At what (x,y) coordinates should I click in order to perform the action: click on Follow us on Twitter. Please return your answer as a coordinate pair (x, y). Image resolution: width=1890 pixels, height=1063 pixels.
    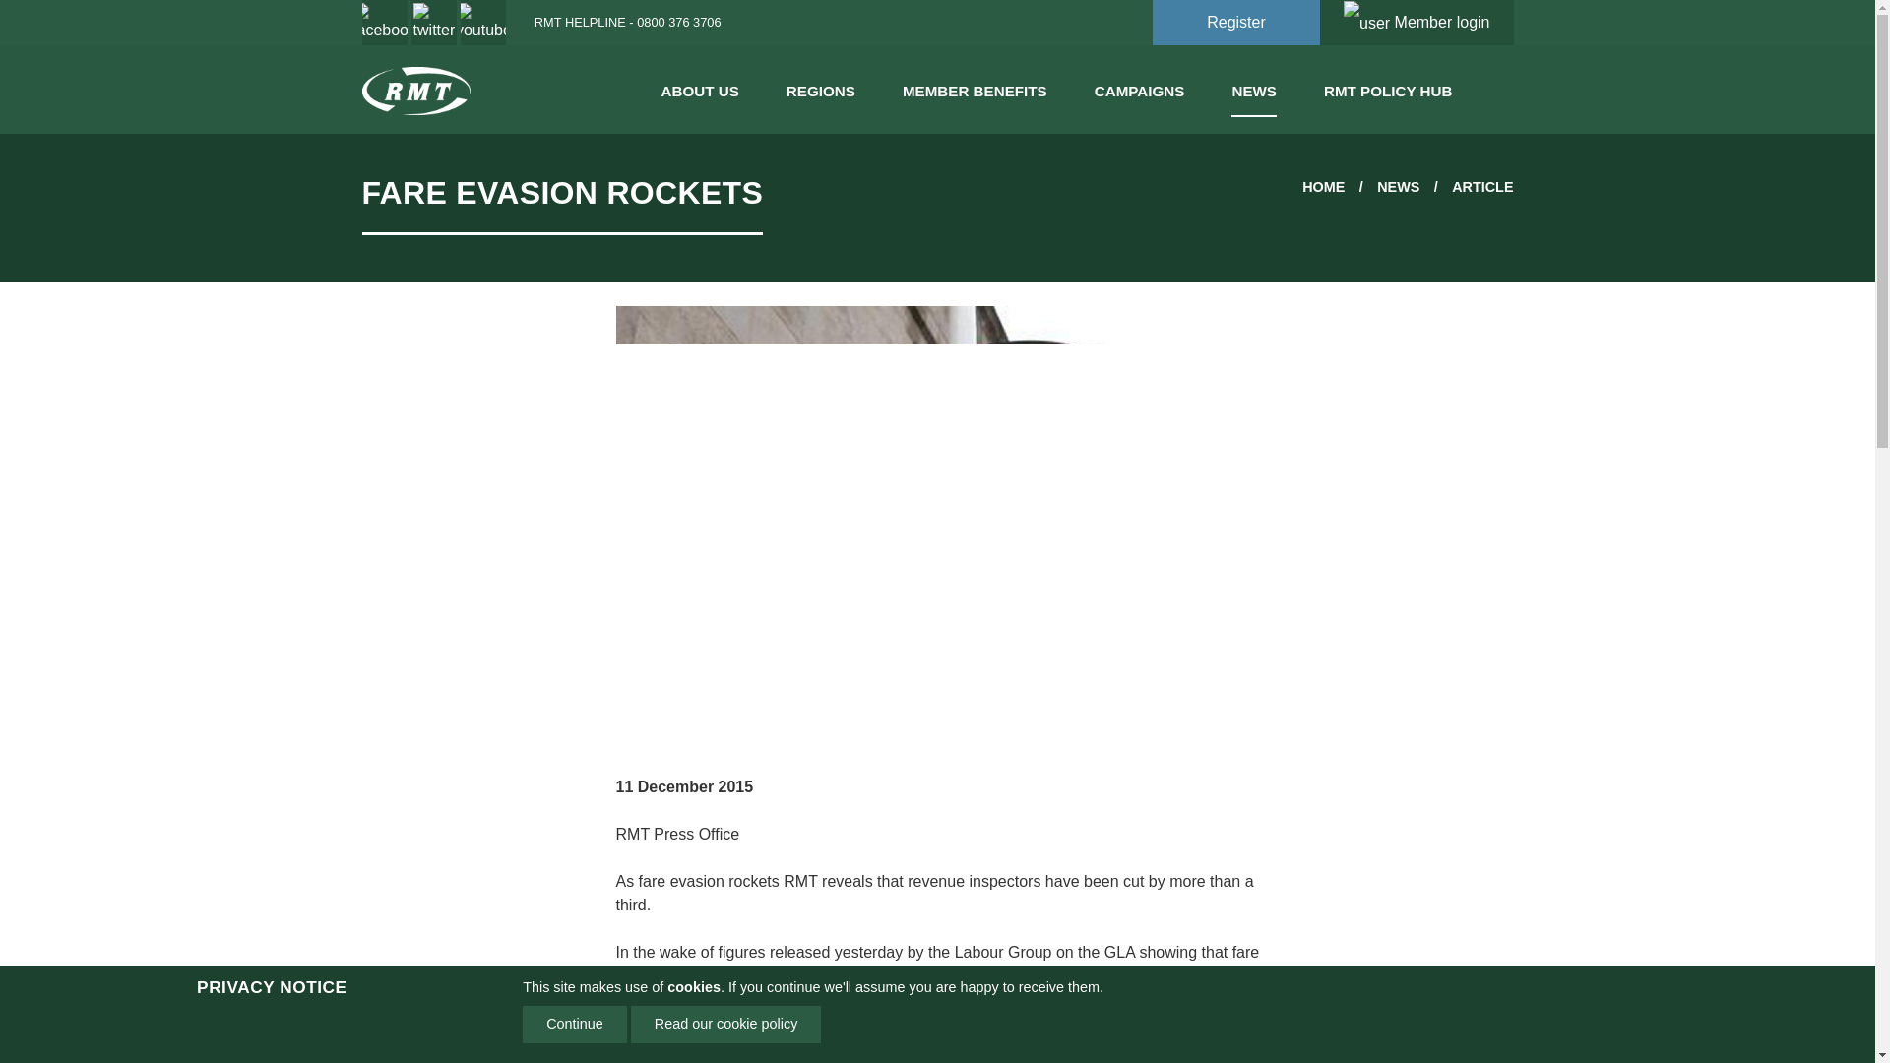
    Looking at the image, I should click on (434, 23).